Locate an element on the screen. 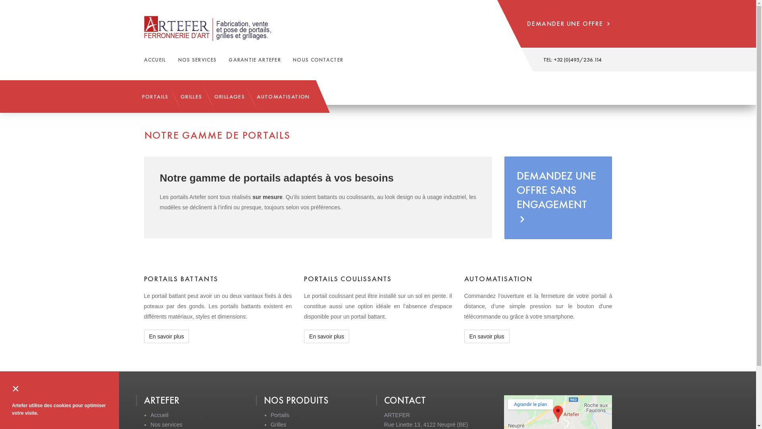  En savoir plus is located at coordinates (487, 336).